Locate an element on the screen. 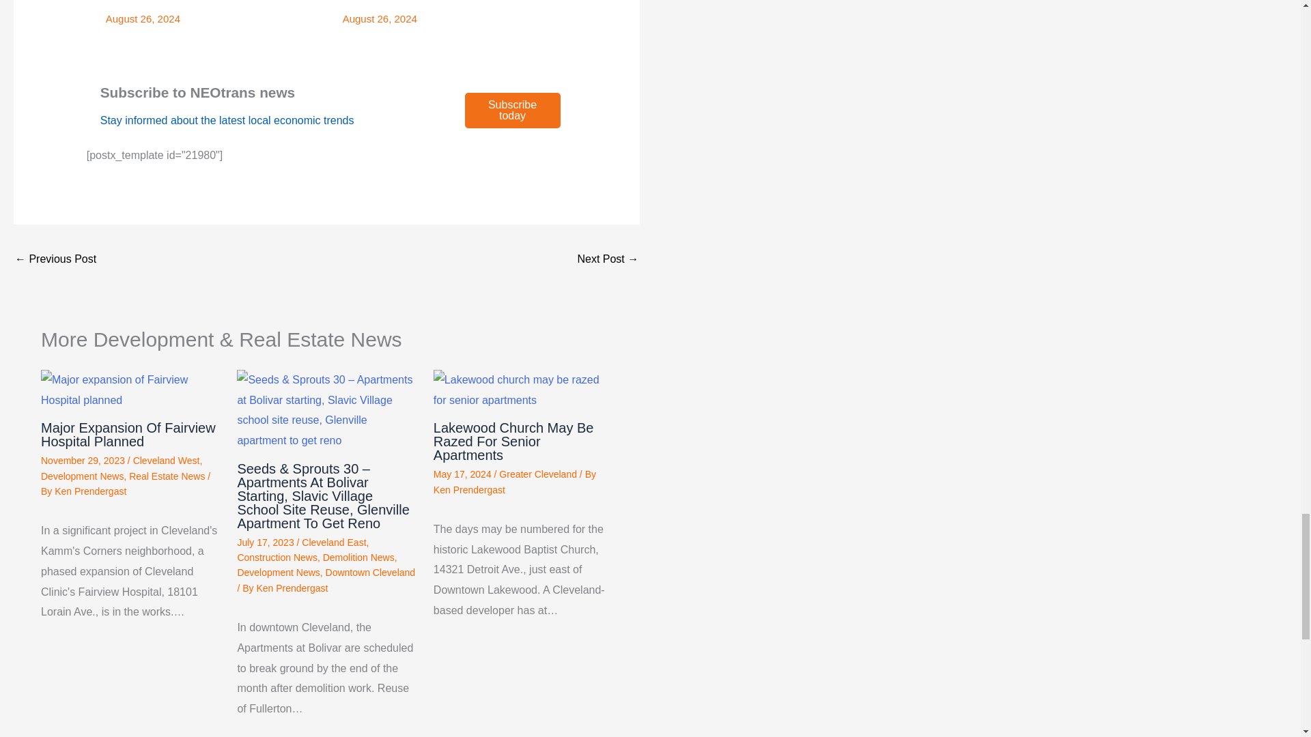 This screenshot has height=737, width=1311. View all posts by Ken Prendergast is located at coordinates (90, 491).